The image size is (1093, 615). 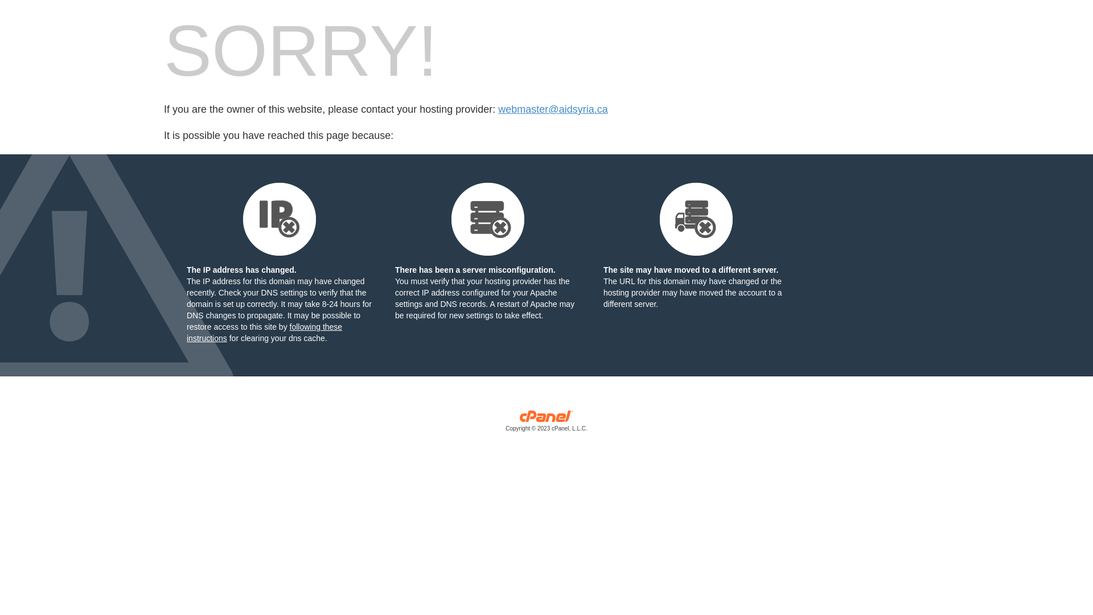 What do you see at coordinates (553, 109) in the screenshot?
I see `webmaster@aidsyria.ca` at bounding box center [553, 109].